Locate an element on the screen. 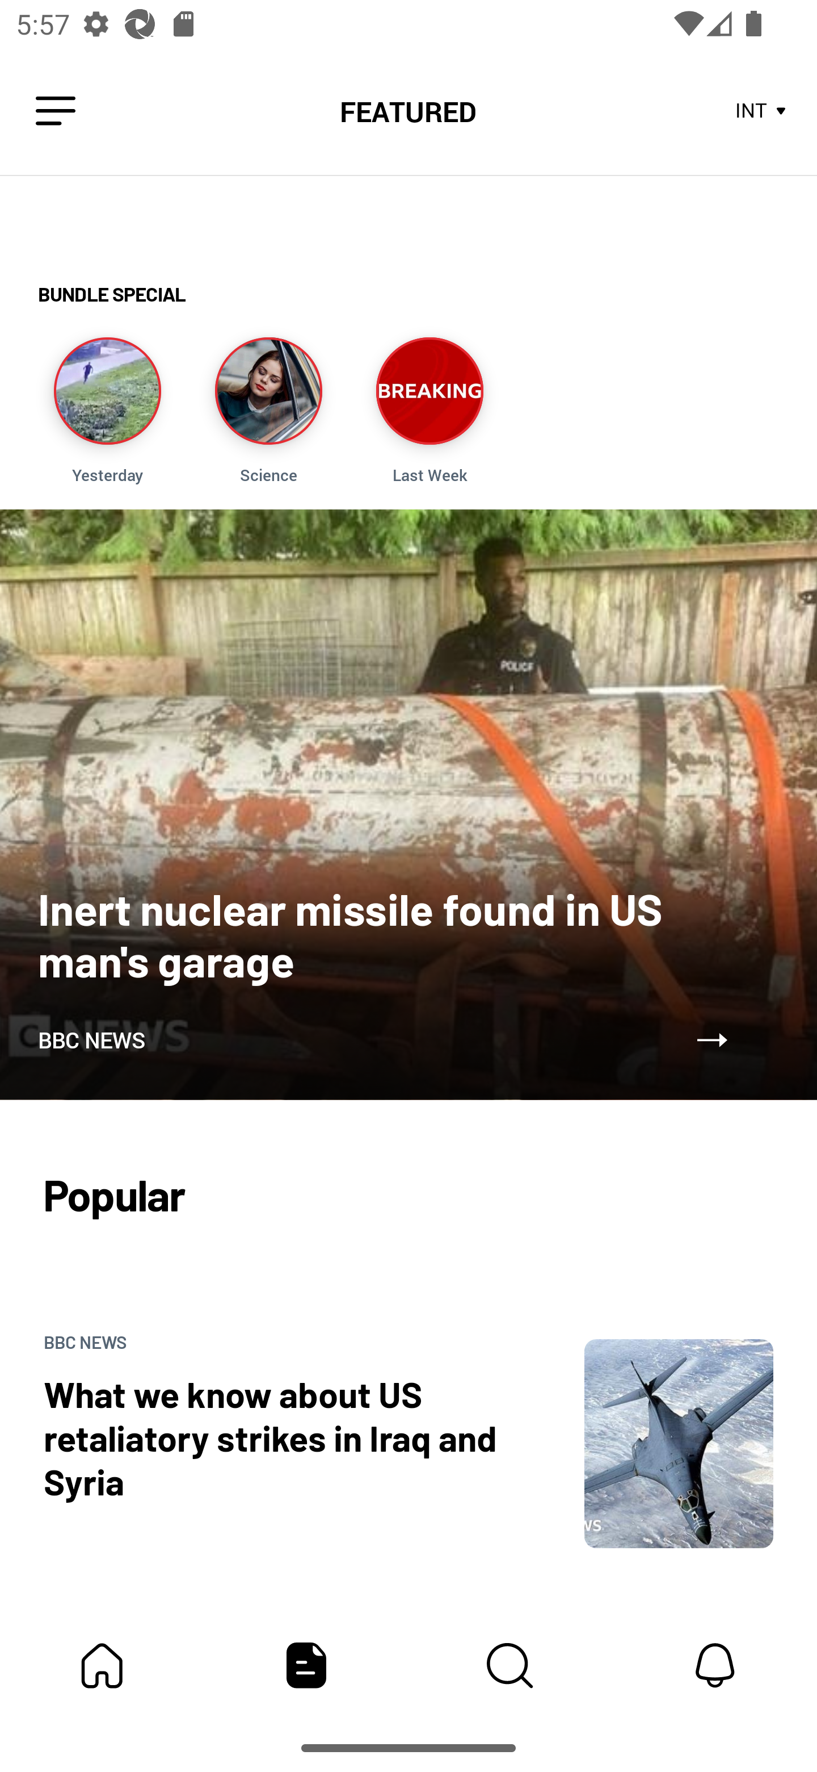 The height and width of the screenshot is (1772, 817). Leading Icon is located at coordinates (56, 111).